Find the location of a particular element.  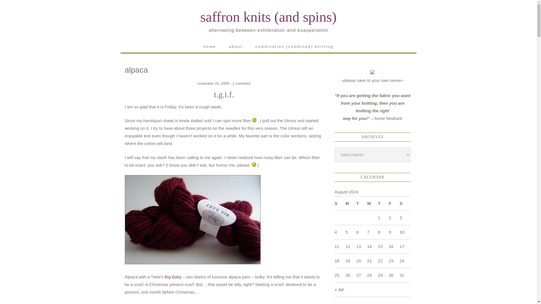

1 comment is located at coordinates (241, 83).